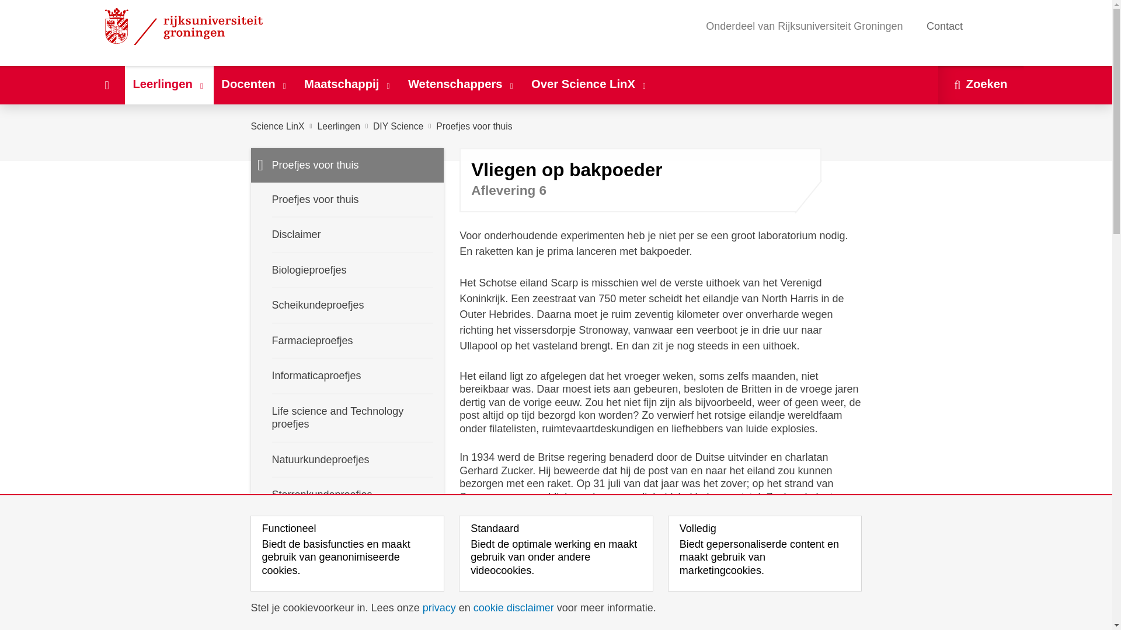 This screenshot has height=630, width=1121. What do you see at coordinates (980, 26) in the screenshot?
I see `Nederlands` at bounding box center [980, 26].